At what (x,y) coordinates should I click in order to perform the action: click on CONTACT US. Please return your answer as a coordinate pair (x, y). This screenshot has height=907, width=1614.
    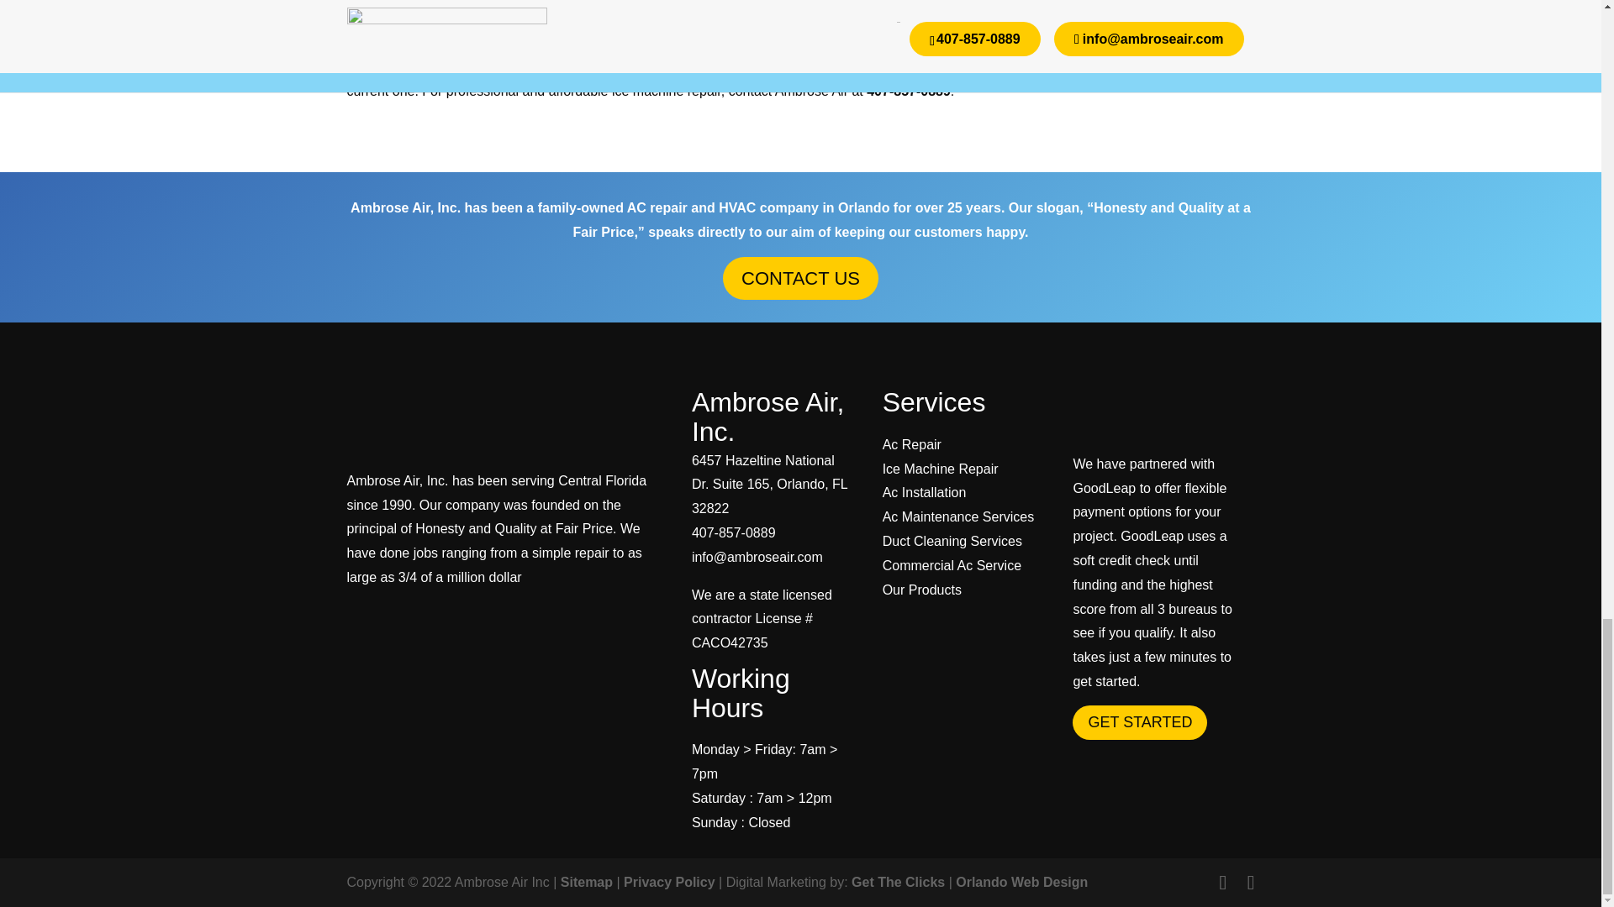
    Looking at the image, I should click on (800, 278).